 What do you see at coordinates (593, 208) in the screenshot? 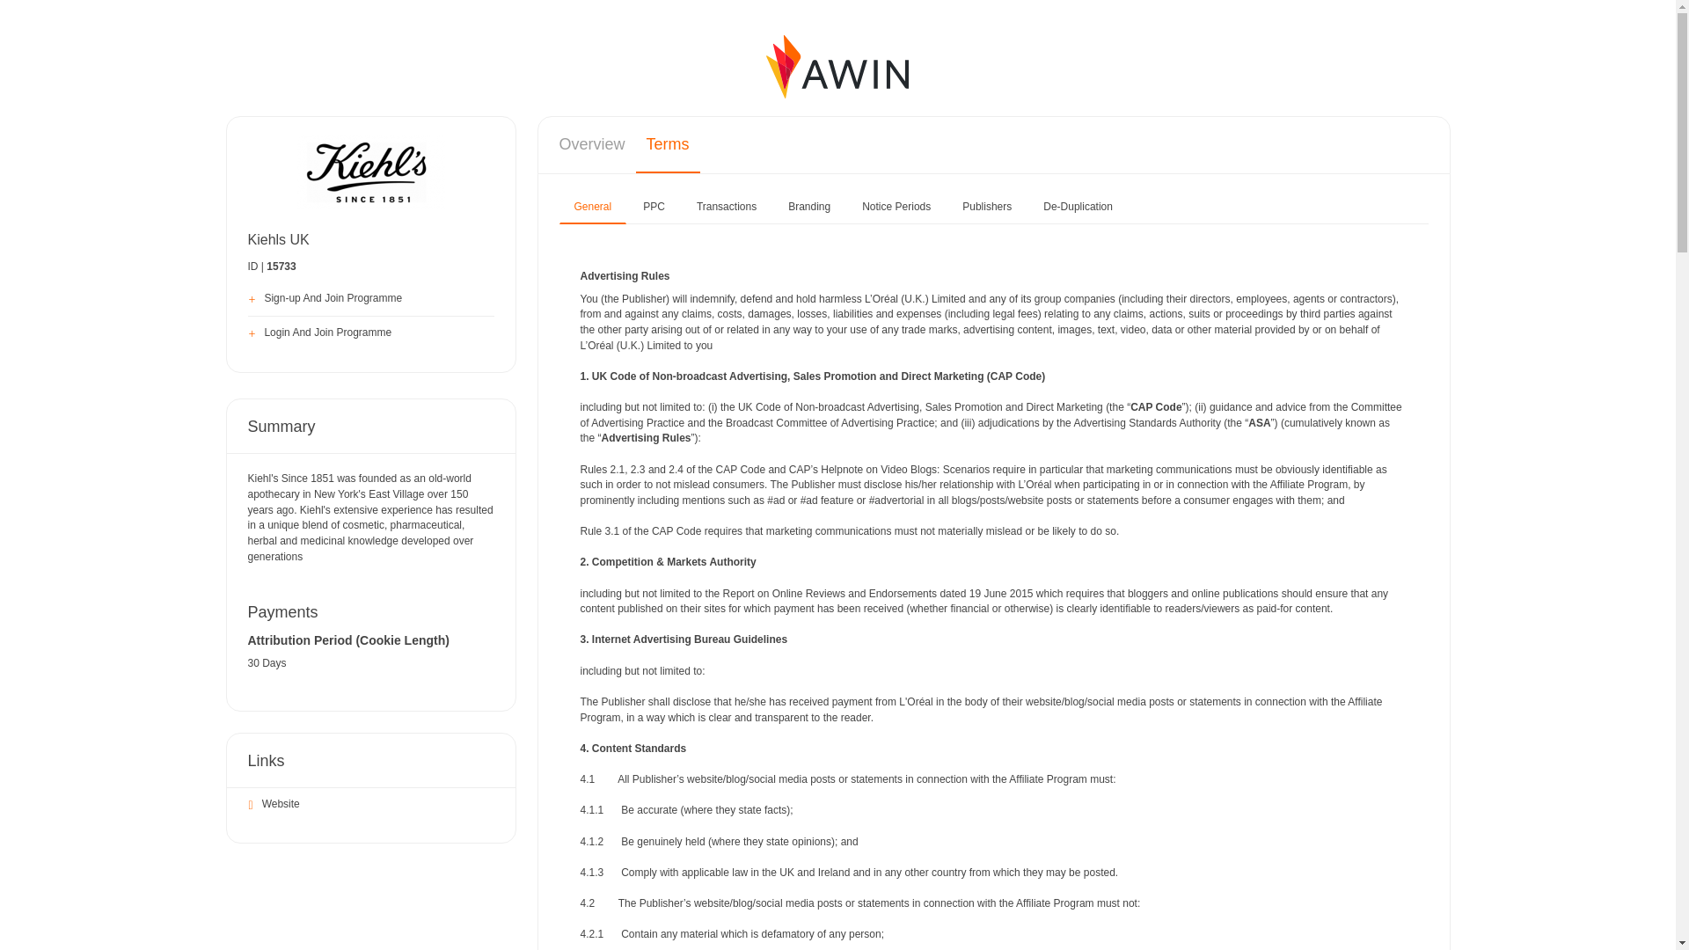
I see `General` at bounding box center [593, 208].